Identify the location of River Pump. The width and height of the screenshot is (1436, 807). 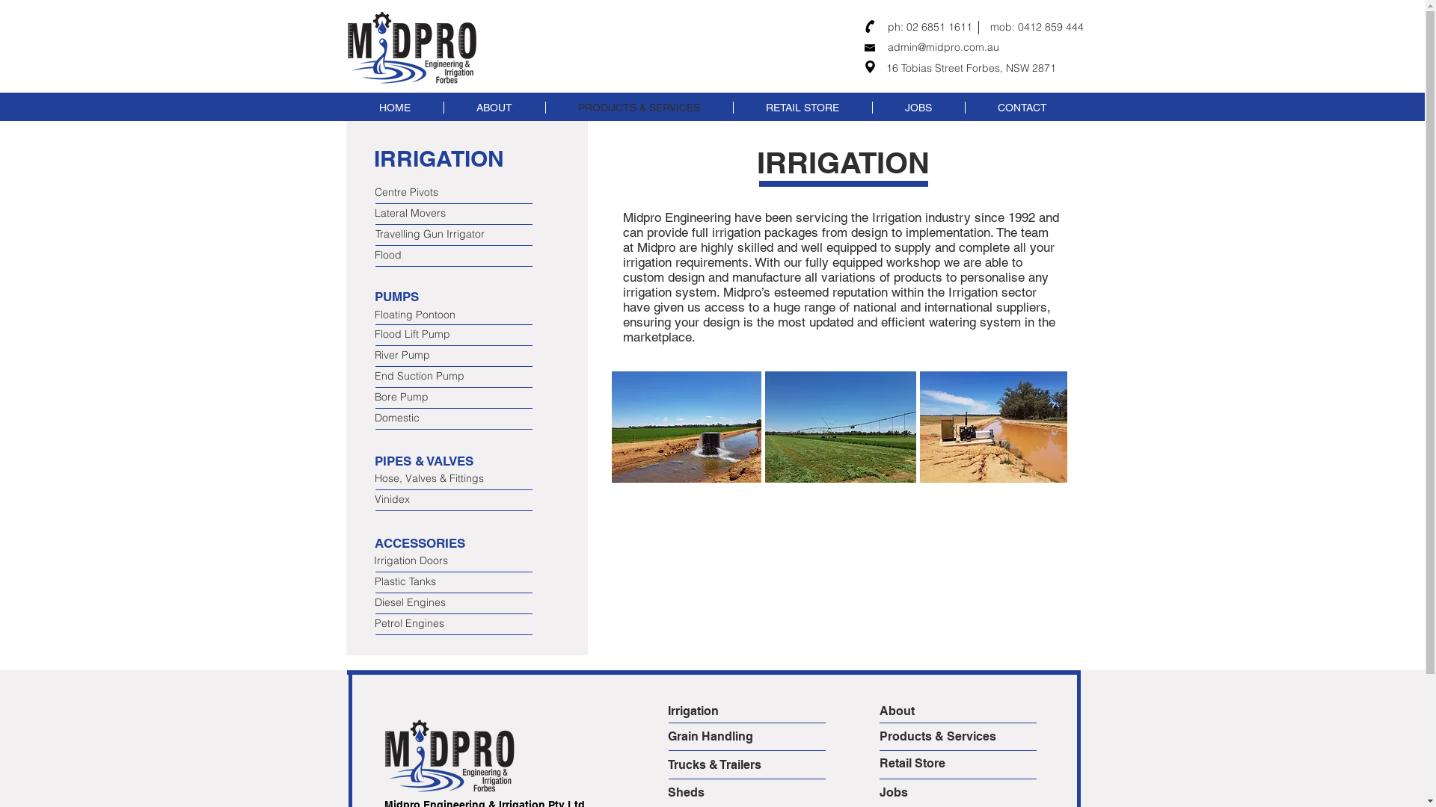
(402, 356).